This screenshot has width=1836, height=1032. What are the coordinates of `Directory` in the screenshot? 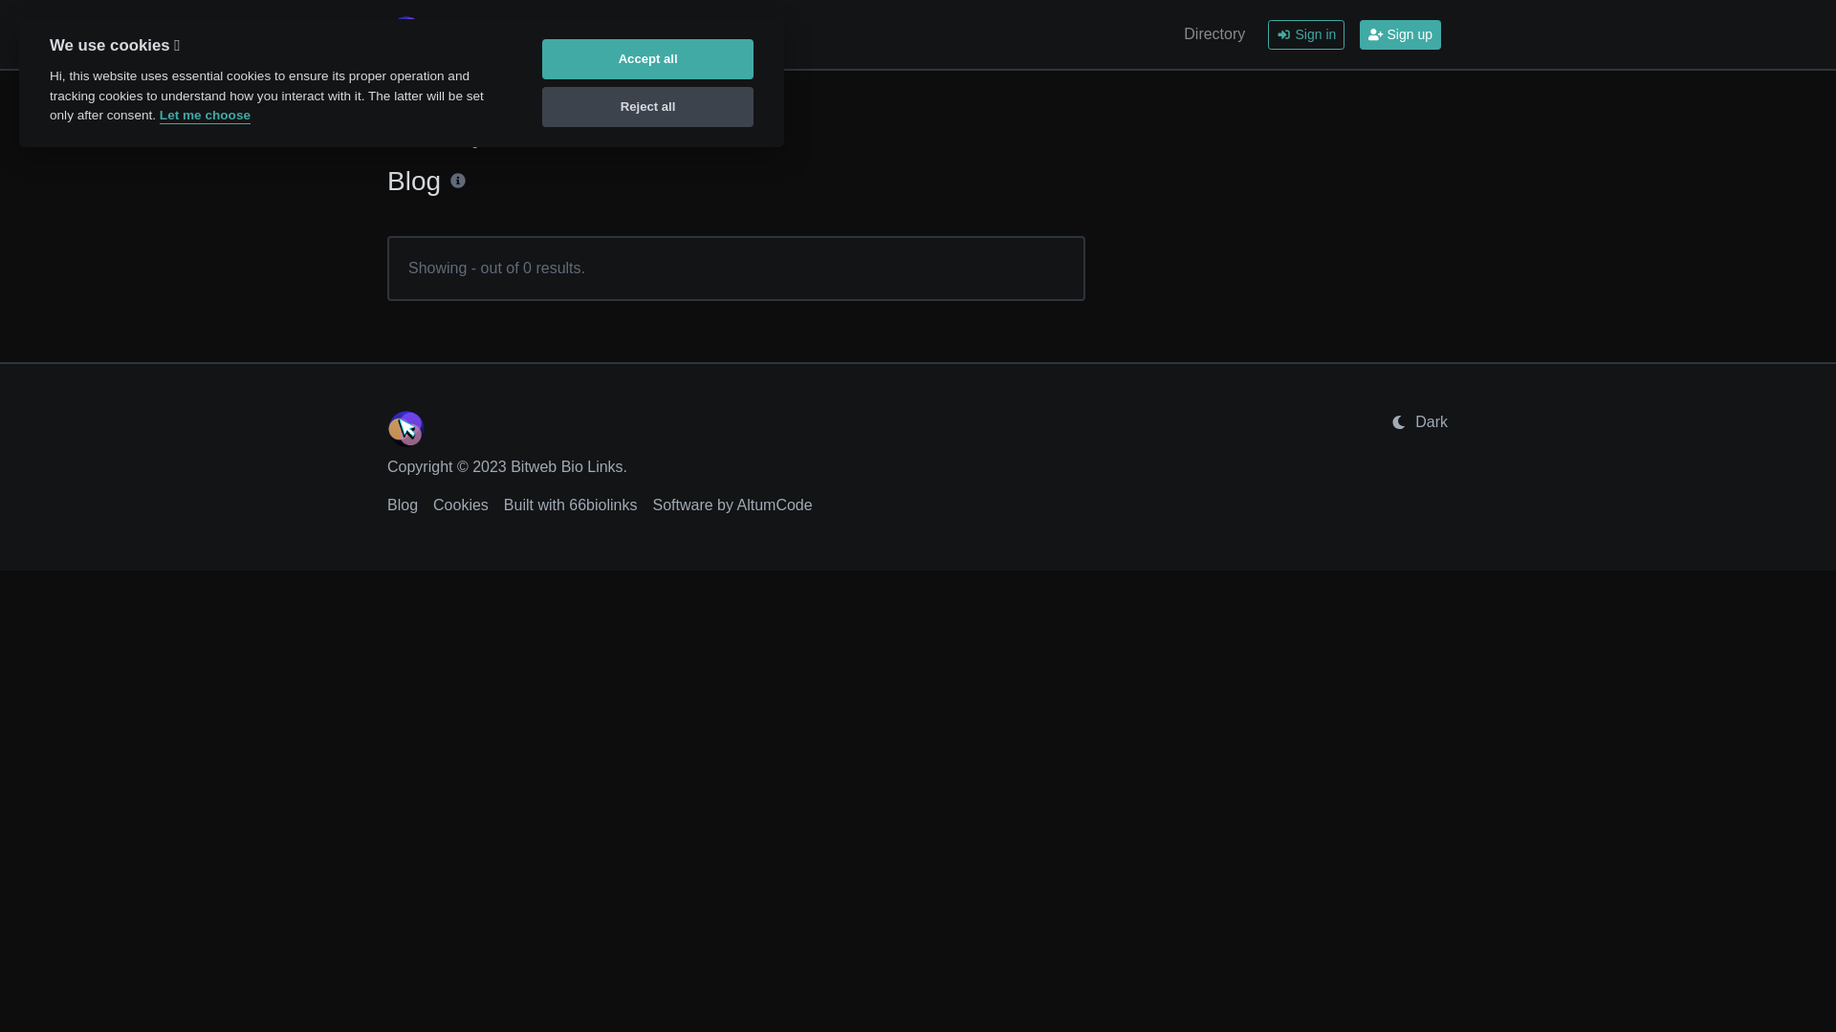 It's located at (1214, 34).